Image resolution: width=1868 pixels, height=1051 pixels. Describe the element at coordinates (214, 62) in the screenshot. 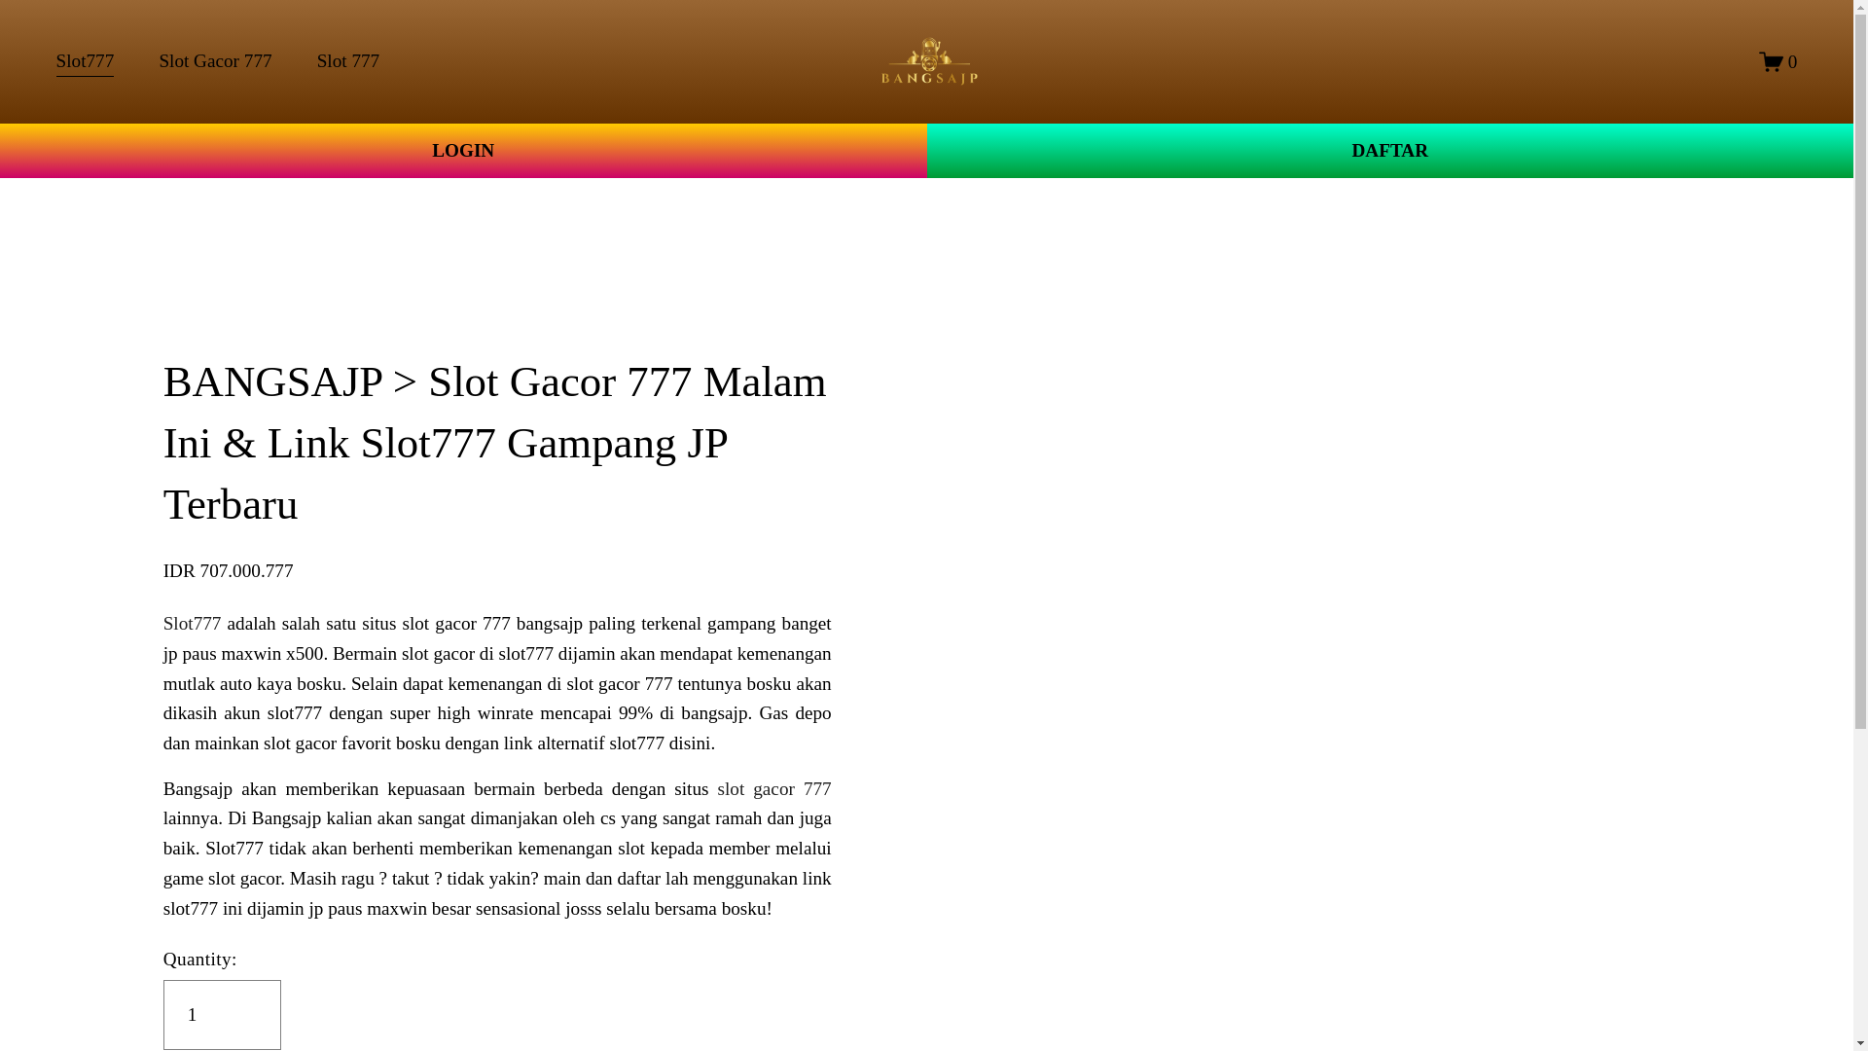

I see `Slot Gacor 777` at that location.